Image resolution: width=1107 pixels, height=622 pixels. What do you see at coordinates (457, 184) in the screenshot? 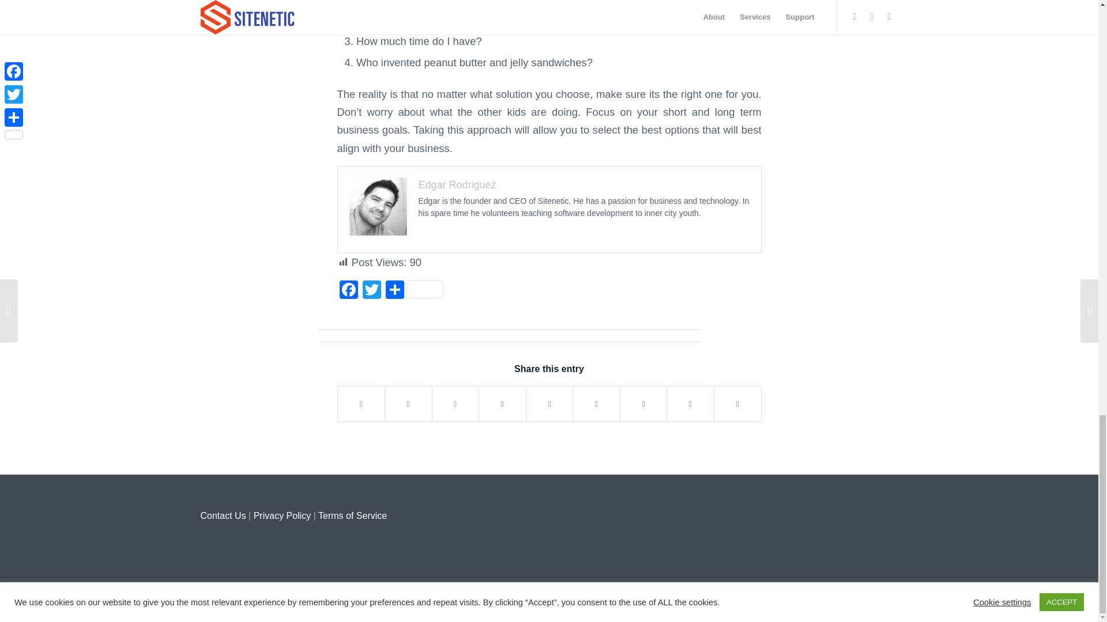
I see `Edgar Rodriguez` at bounding box center [457, 184].